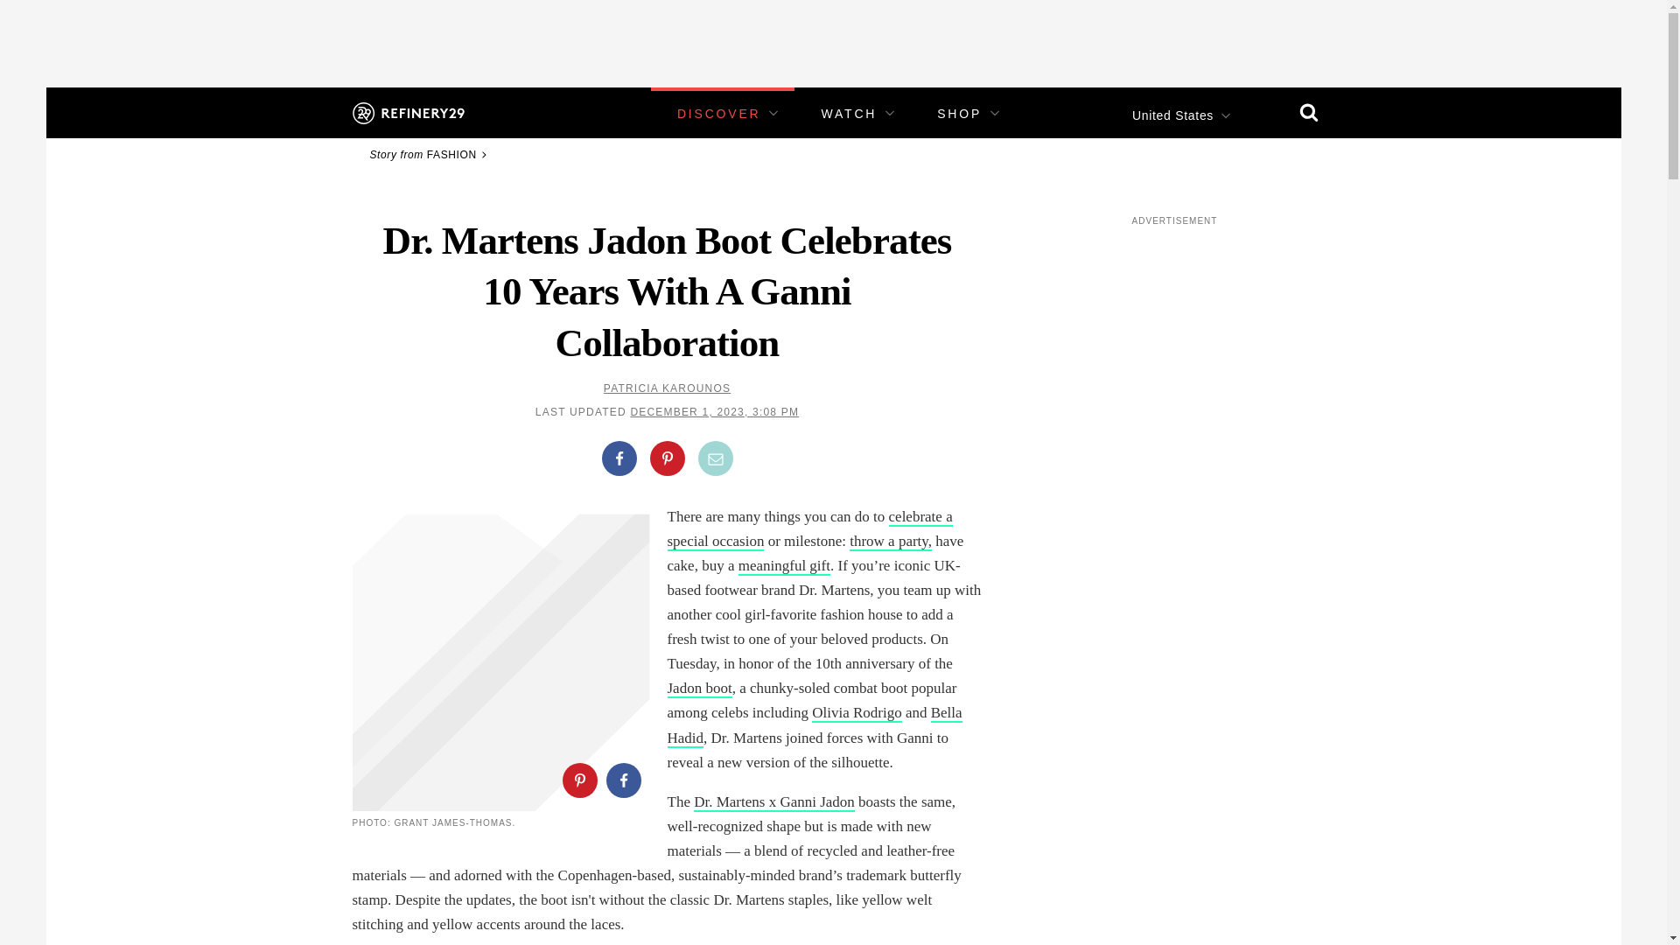 This screenshot has height=945, width=1680. Describe the element at coordinates (407, 112) in the screenshot. I see `Refinery29` at that location.